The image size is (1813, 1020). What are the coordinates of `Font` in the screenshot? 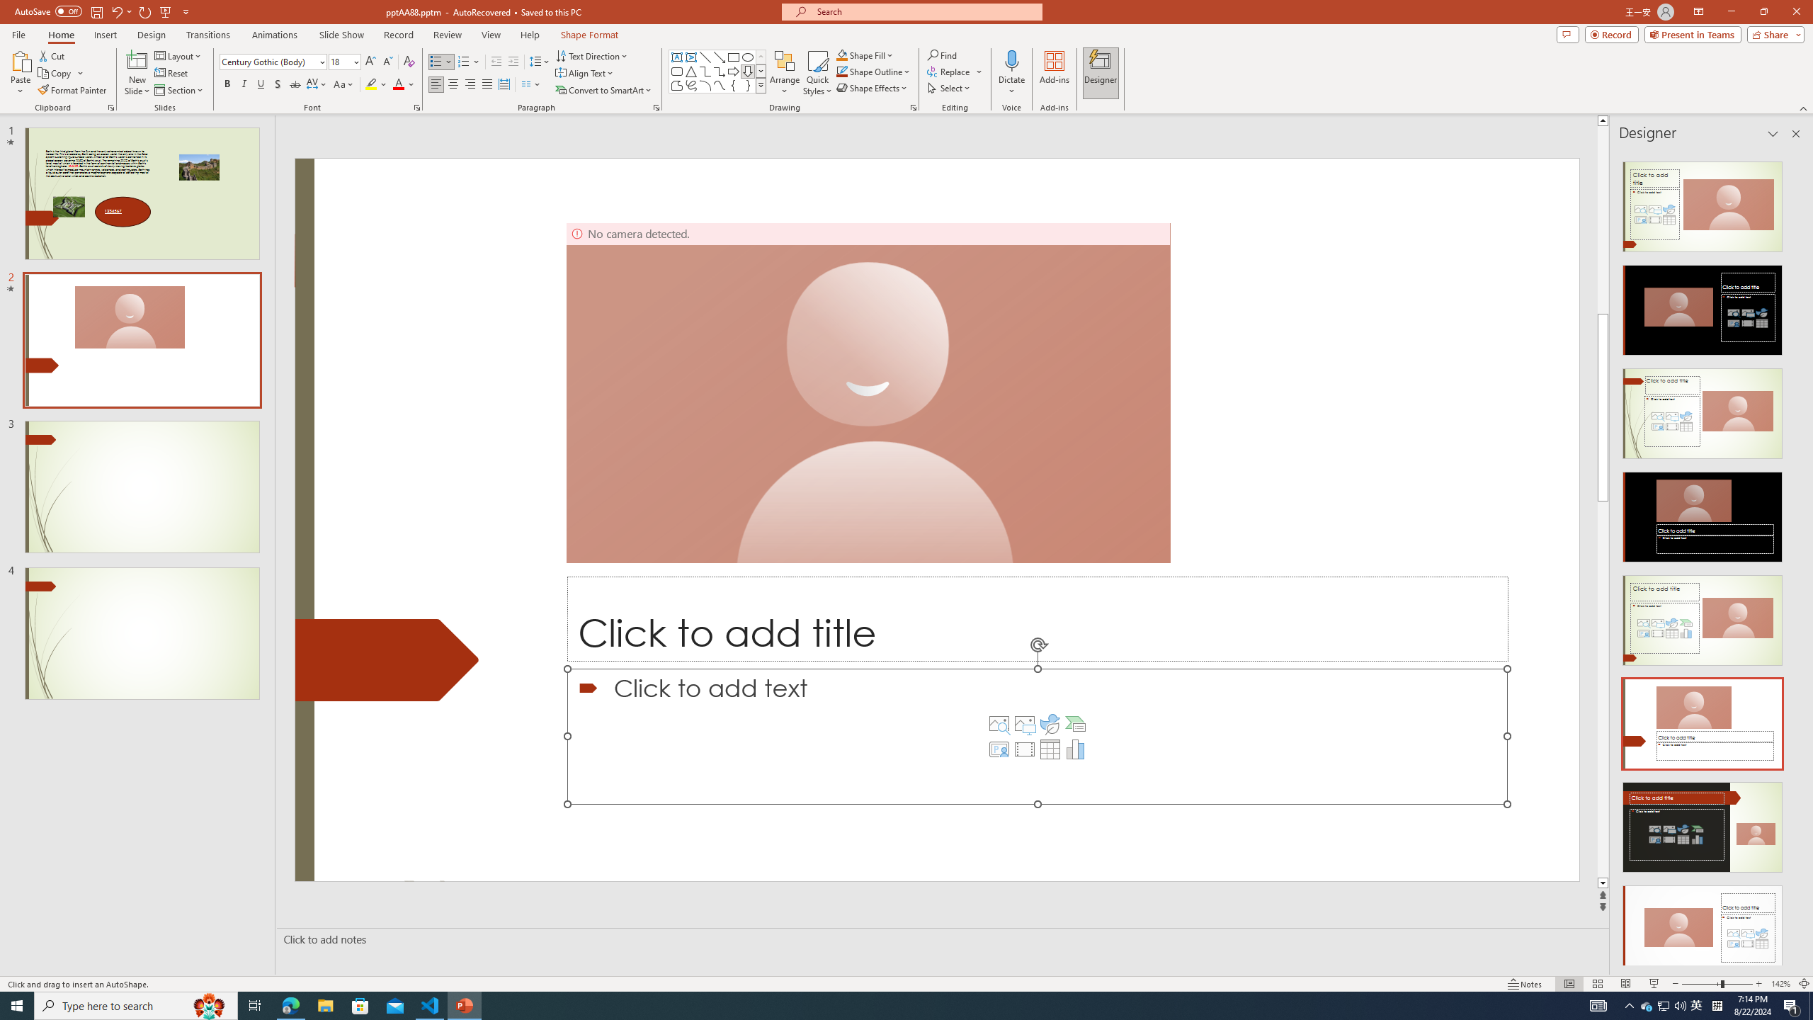 It's located at (268, 61).